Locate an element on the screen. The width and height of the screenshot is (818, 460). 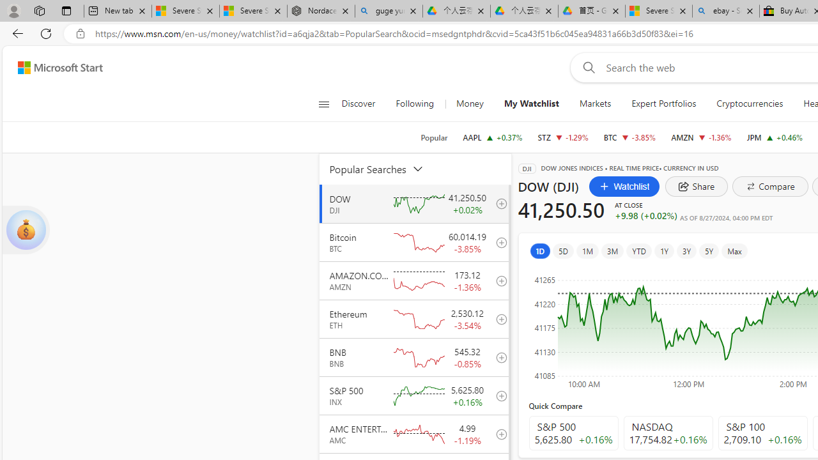
My Watchlist is located at coordinates (530, 103).